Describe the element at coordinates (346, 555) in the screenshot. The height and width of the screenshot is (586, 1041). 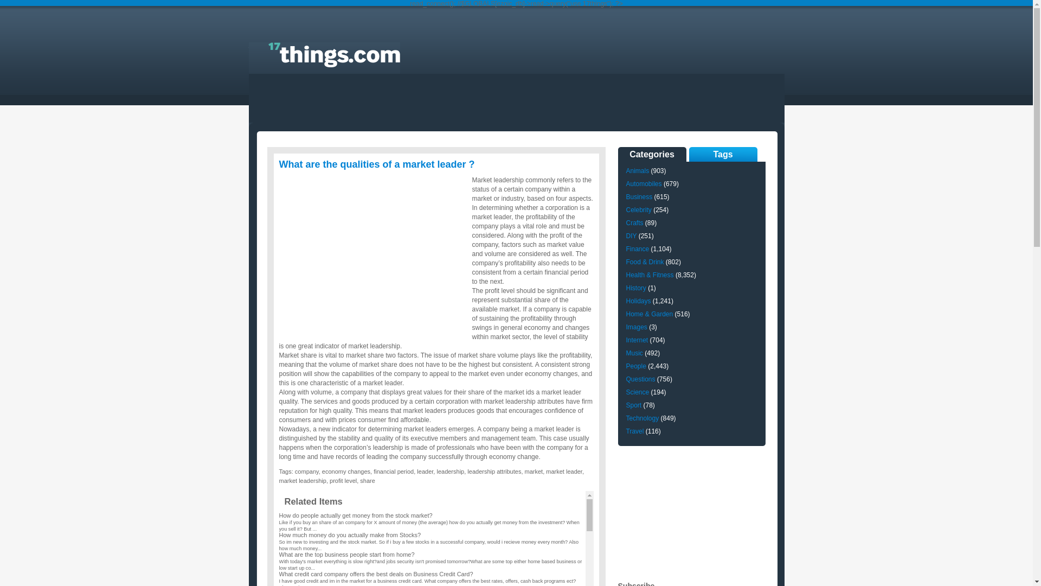
I see `What are the top business people start from home?` at that location.